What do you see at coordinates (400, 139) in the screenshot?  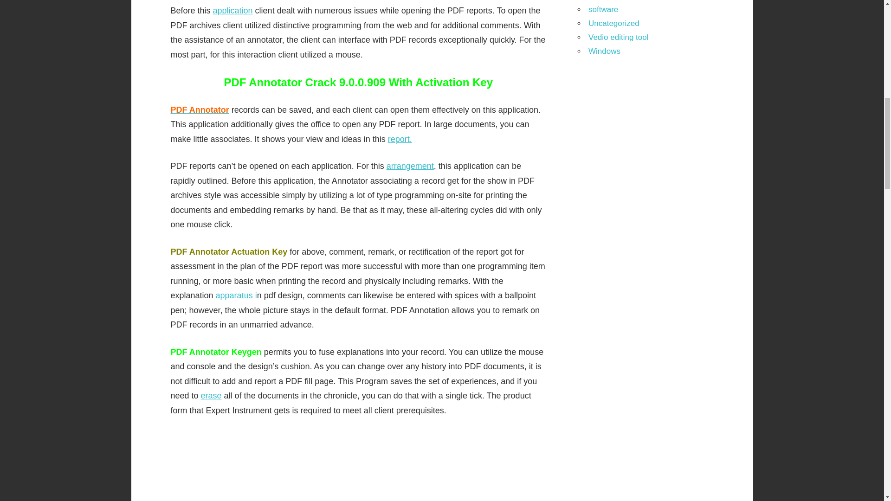 I see `report.` at bounding box center [400, 139].